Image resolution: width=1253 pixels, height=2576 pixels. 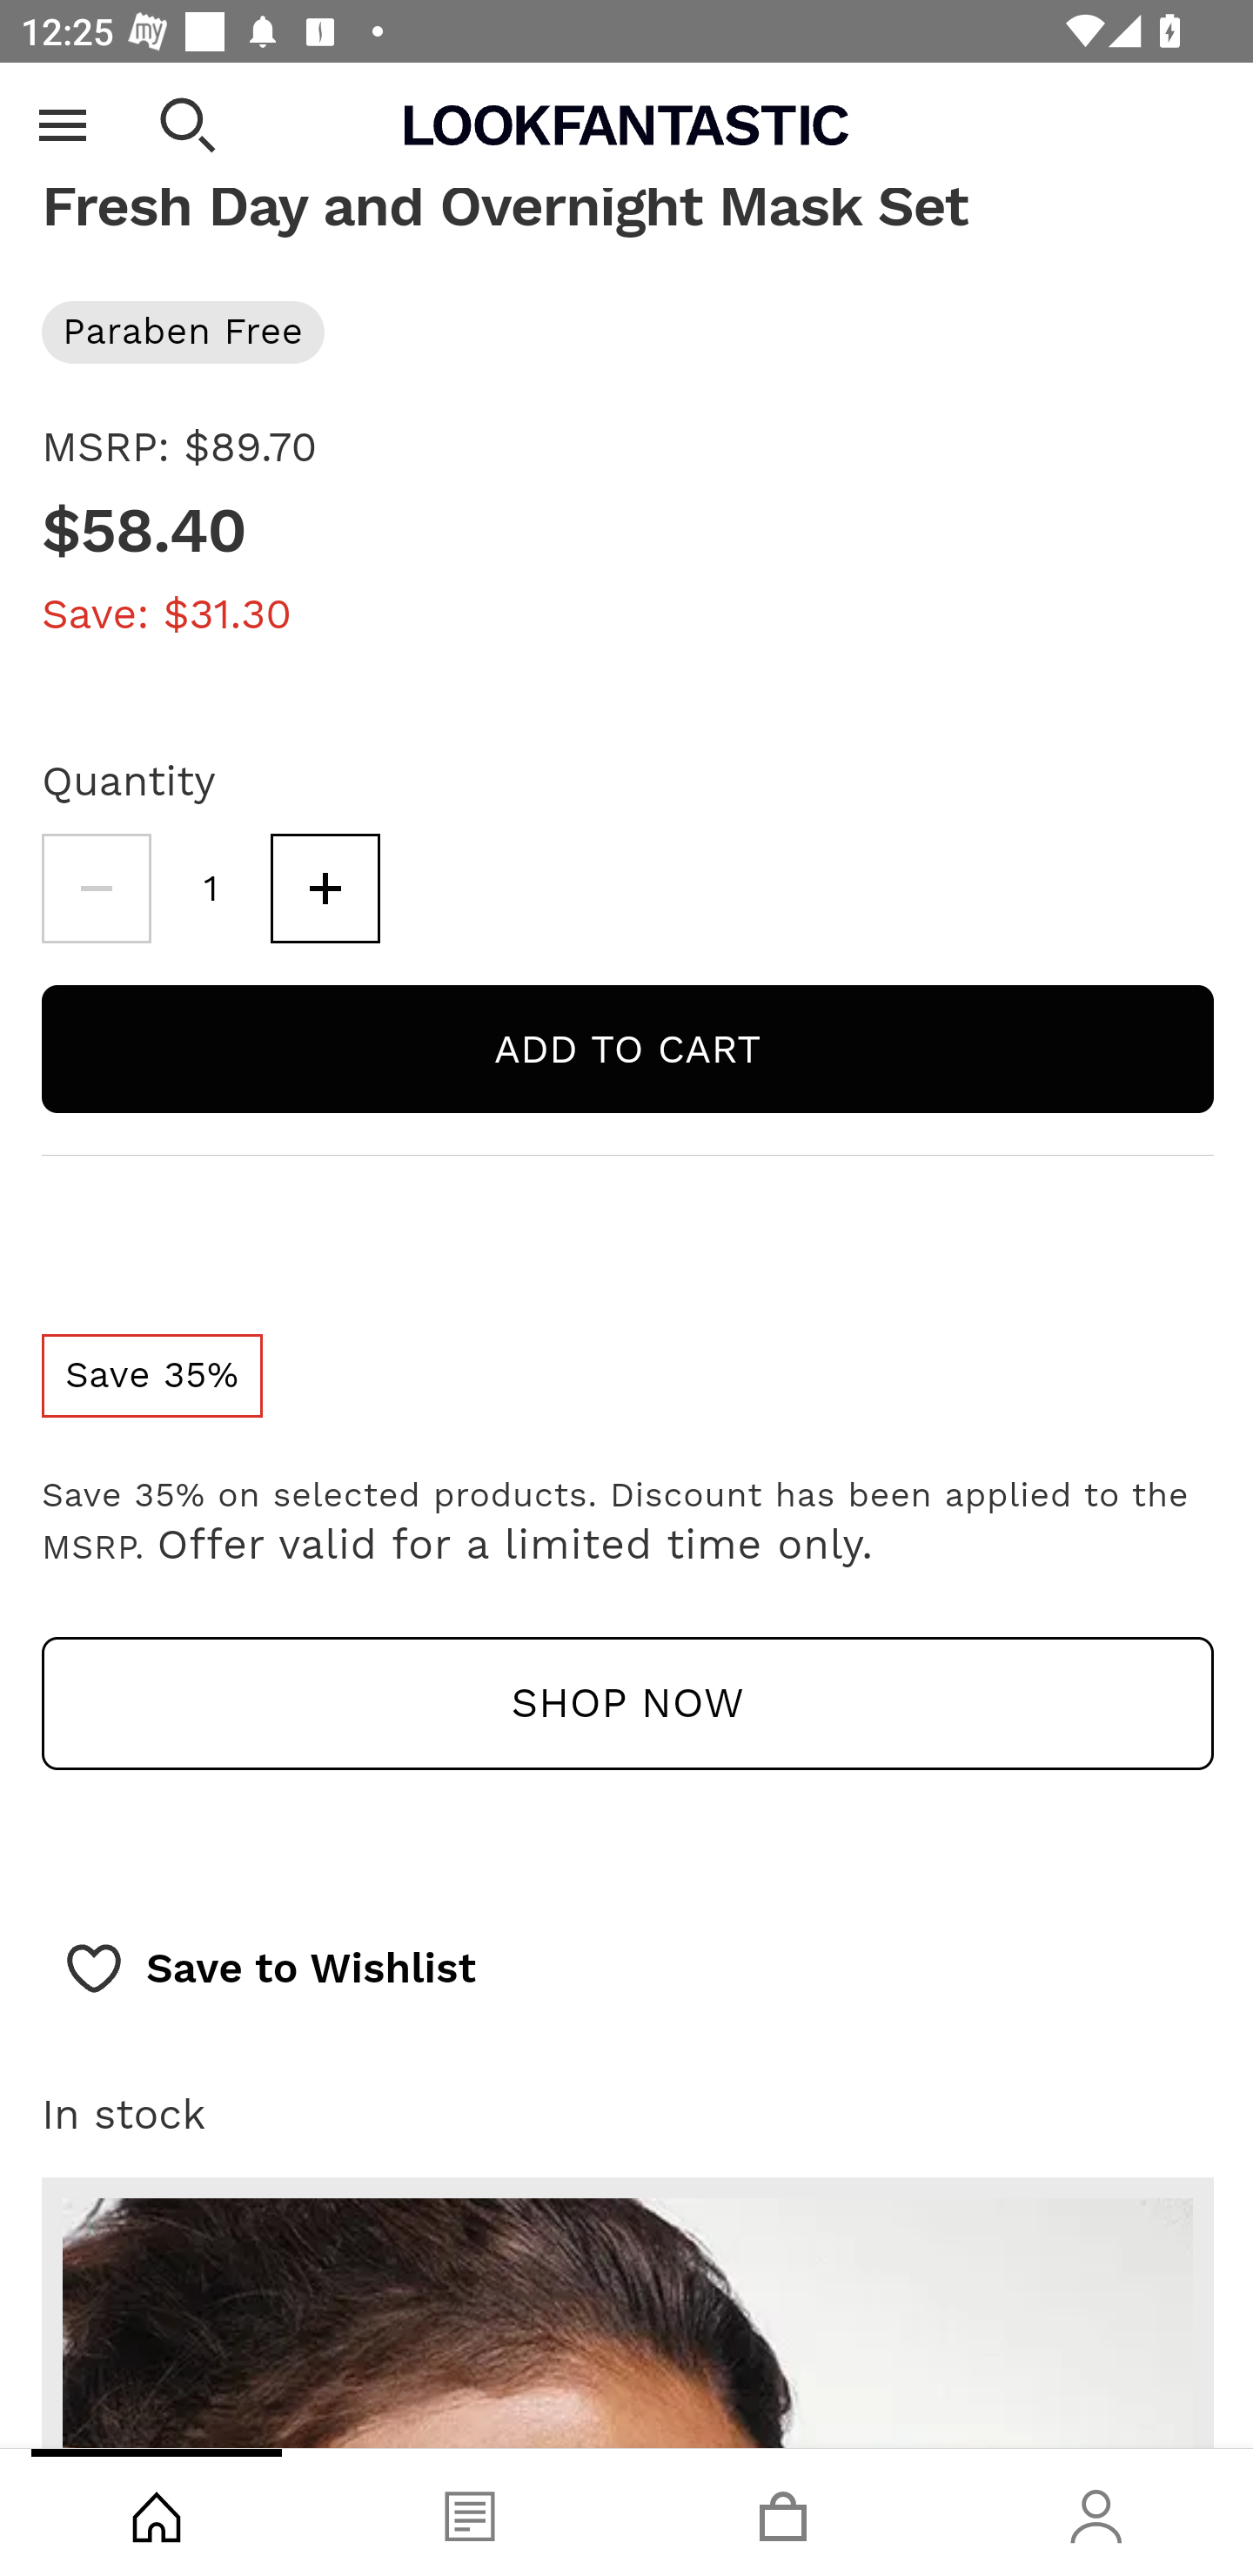 What do you see at coordinates (1096, 2512) in the screenshot?
I see `Account, tab, 4 of 4` at bounding box center [1096, 2512].